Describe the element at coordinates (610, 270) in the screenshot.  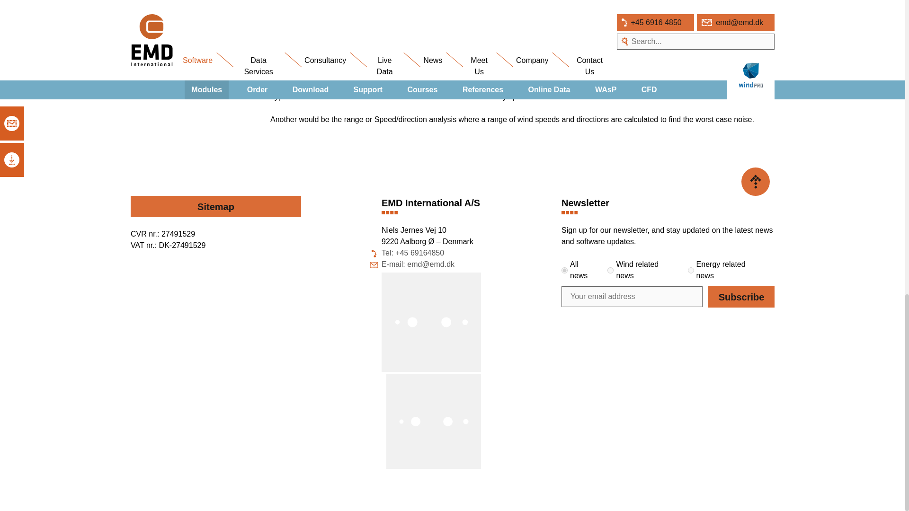
I see `wind` at that location.